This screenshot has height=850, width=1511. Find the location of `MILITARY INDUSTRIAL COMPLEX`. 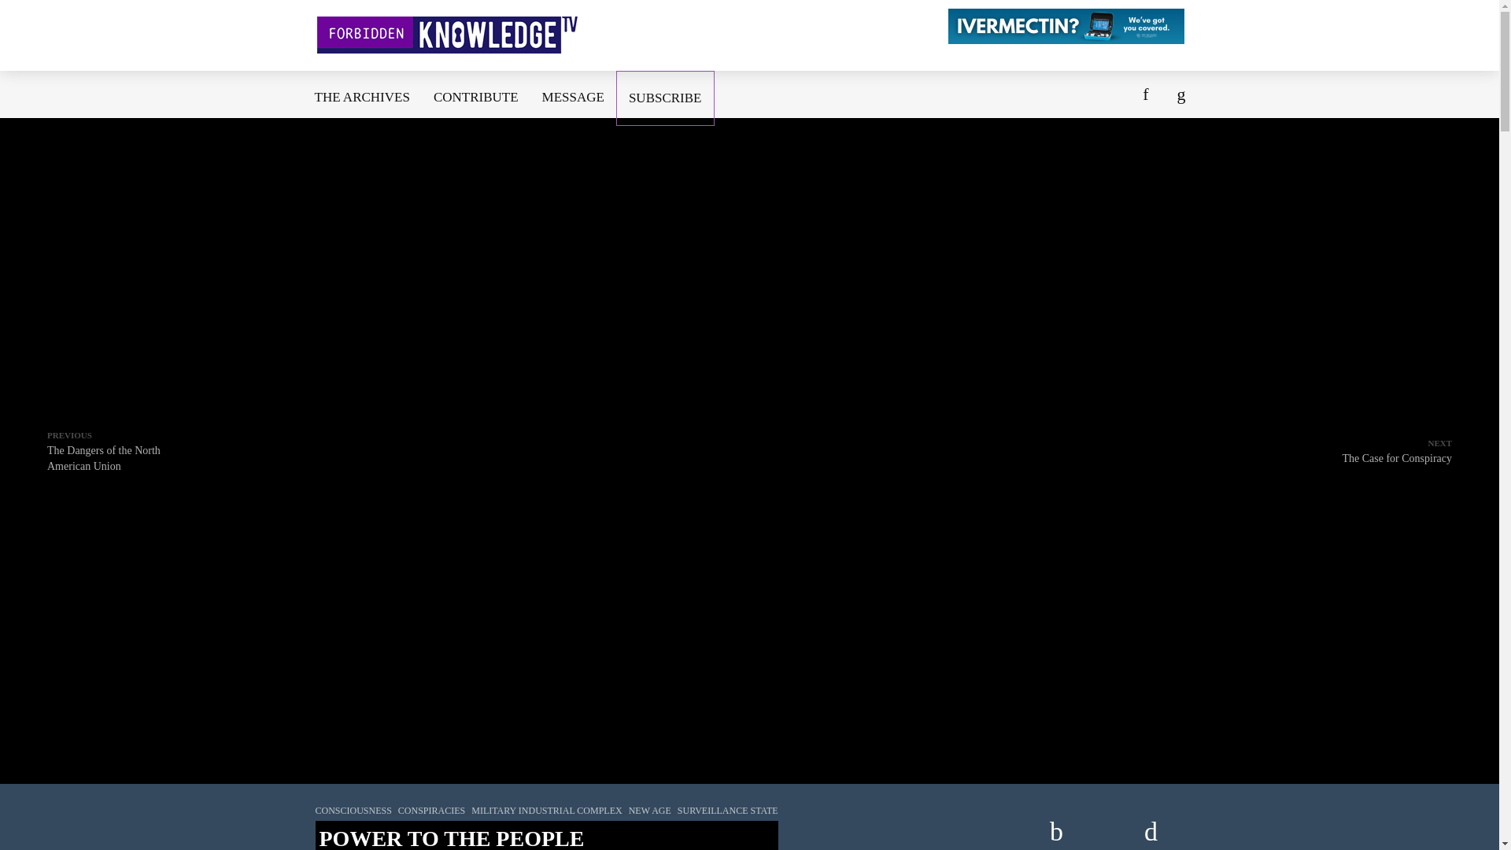

MILITARY INDUSTRIAL COMPLEX is located at coordinates (362, 97).